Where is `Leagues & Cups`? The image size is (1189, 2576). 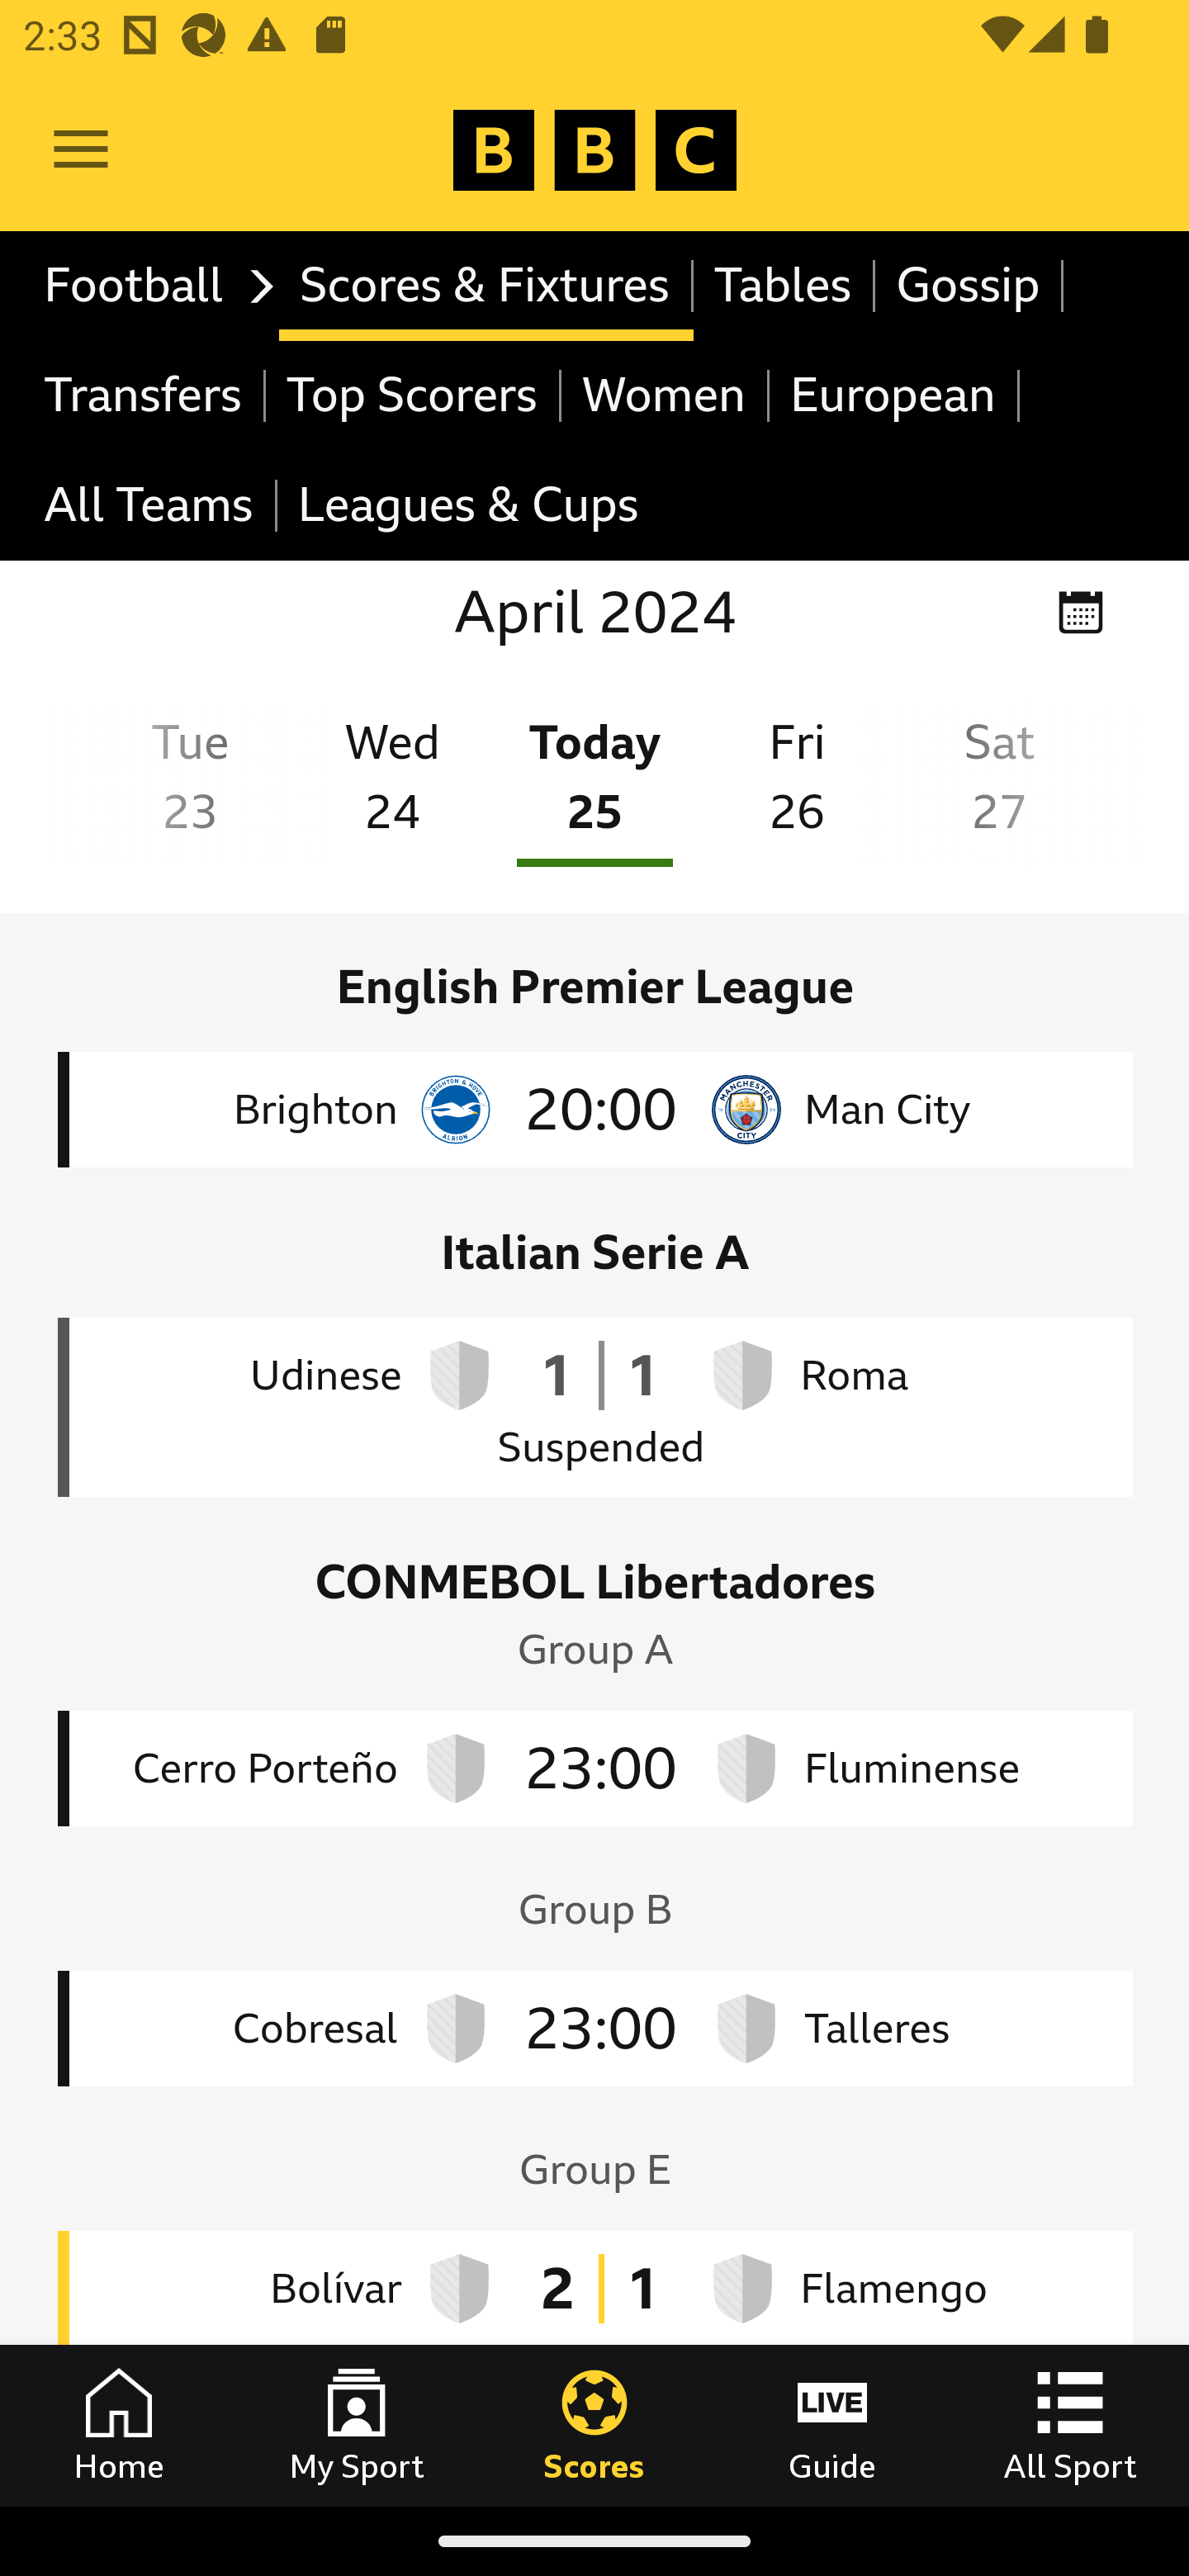 Leagues & Cups is located at coordinates (467, 507).